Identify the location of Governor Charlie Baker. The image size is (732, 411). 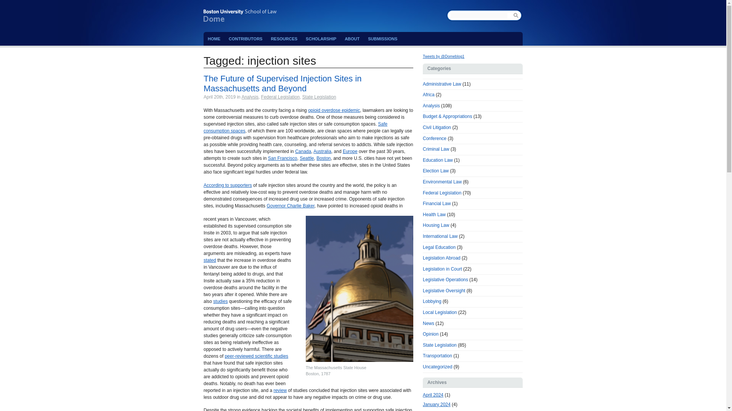
(290, 205).